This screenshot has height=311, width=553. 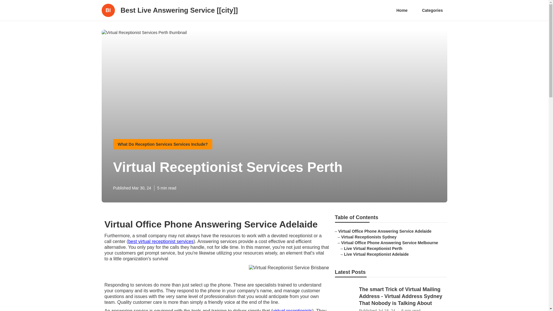 I want to click on virtual receptionists, so click(x=292, y=310).